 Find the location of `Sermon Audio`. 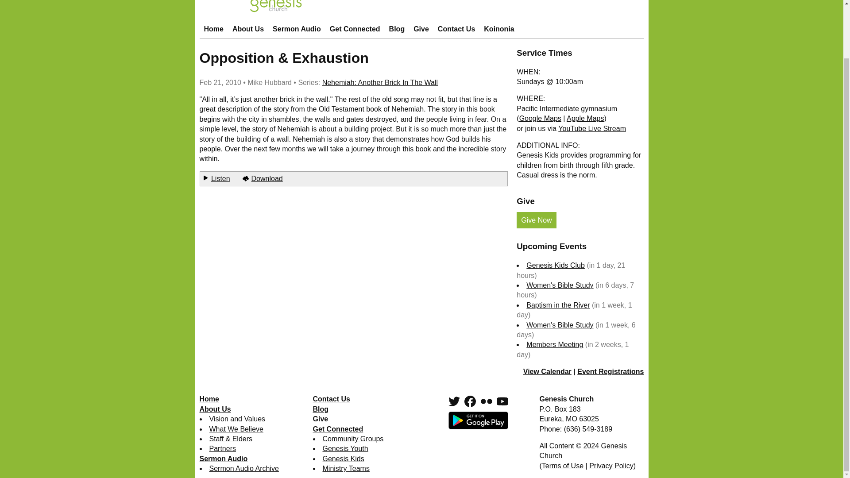

Sermon Audio is located at coordinates (297, 29).